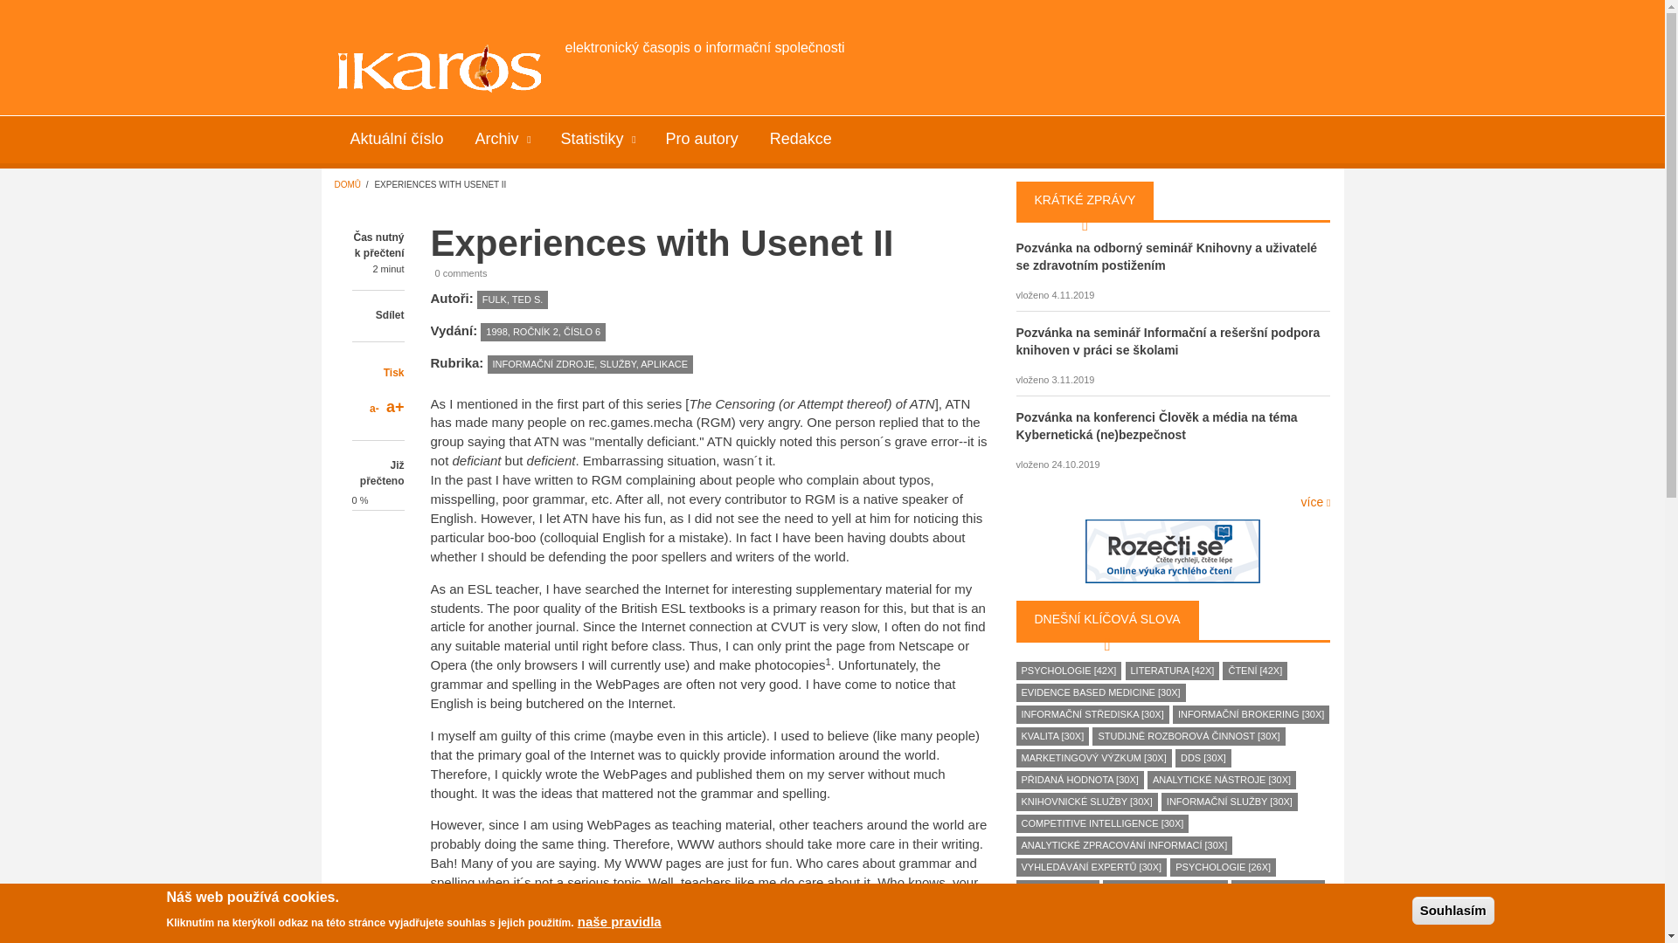 The image size is (1678, 943). Describe the element at coordinates (374, 409) in the screenshot. I see `a-` at that location.